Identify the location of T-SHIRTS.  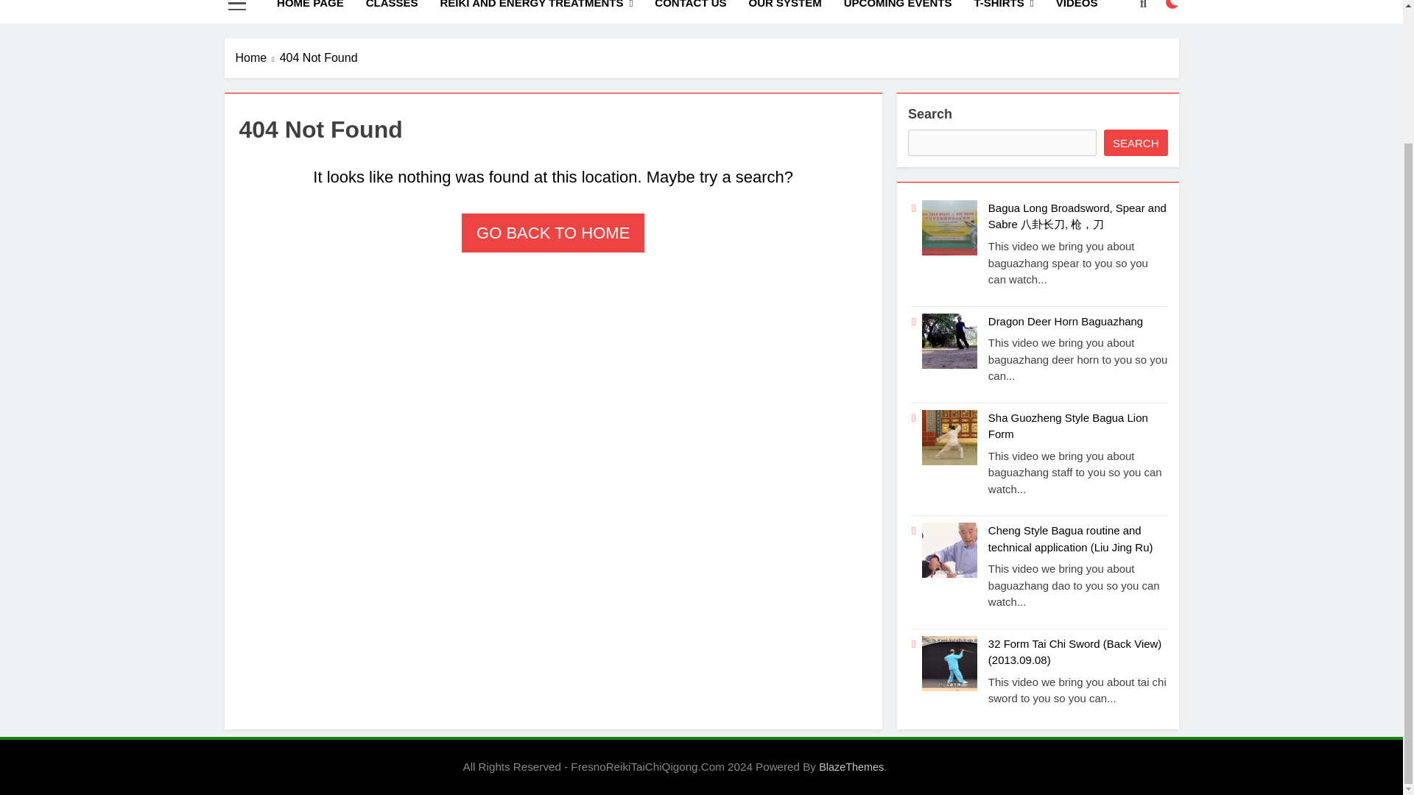
(1003, 12).